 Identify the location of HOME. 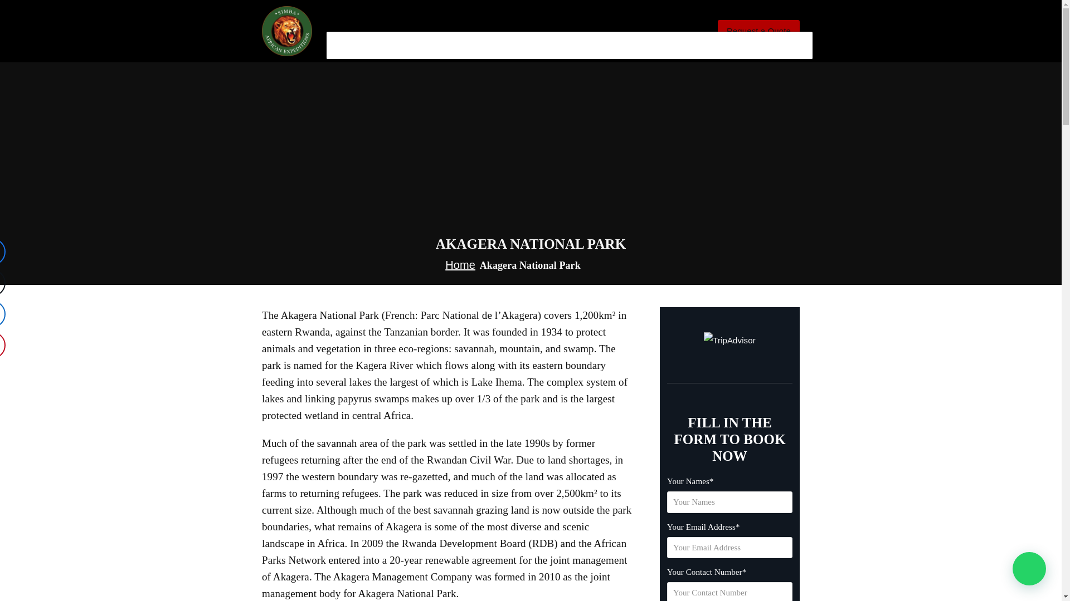
(347, 42).